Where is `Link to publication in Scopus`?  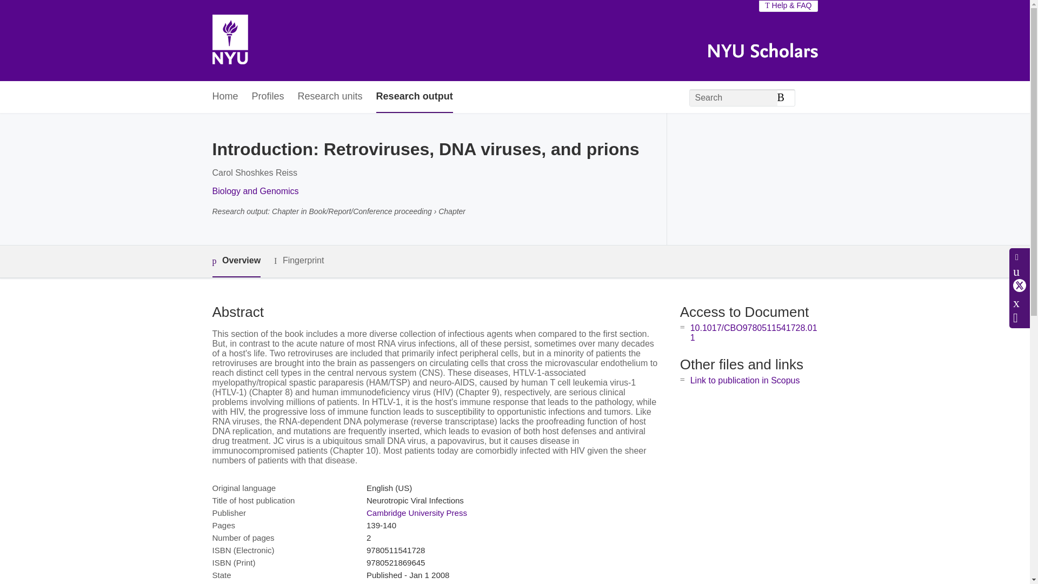 Link to publication in Scopus is located at coordinates (745, 380).